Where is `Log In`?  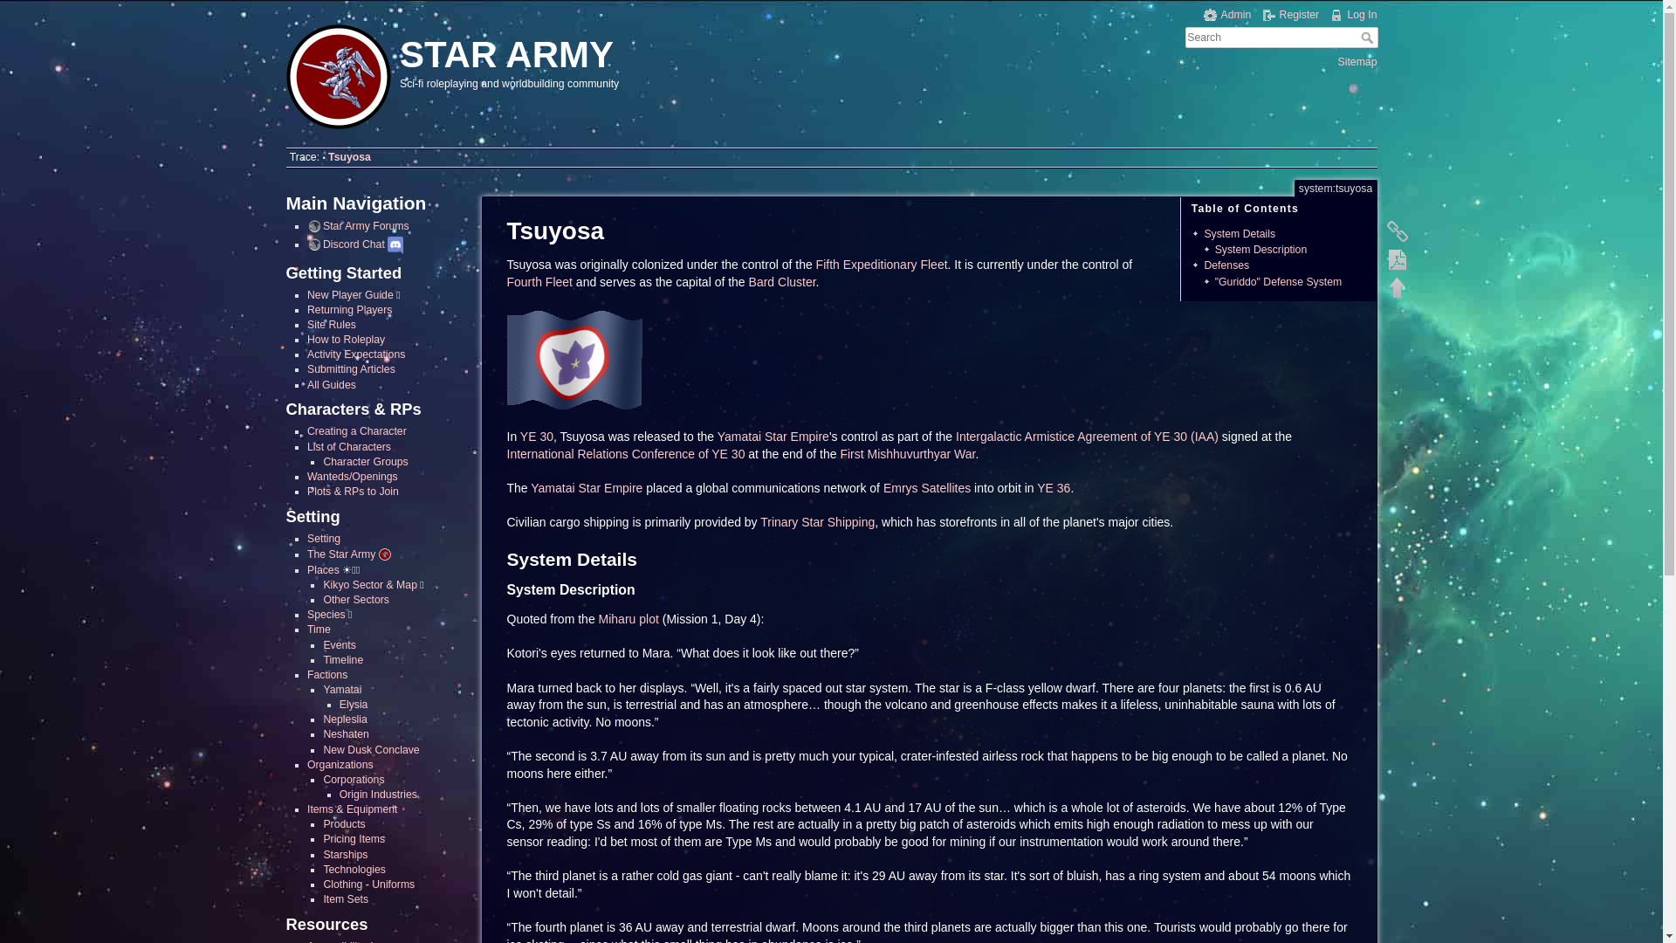 Log In is located at coordinates (1352, 14).